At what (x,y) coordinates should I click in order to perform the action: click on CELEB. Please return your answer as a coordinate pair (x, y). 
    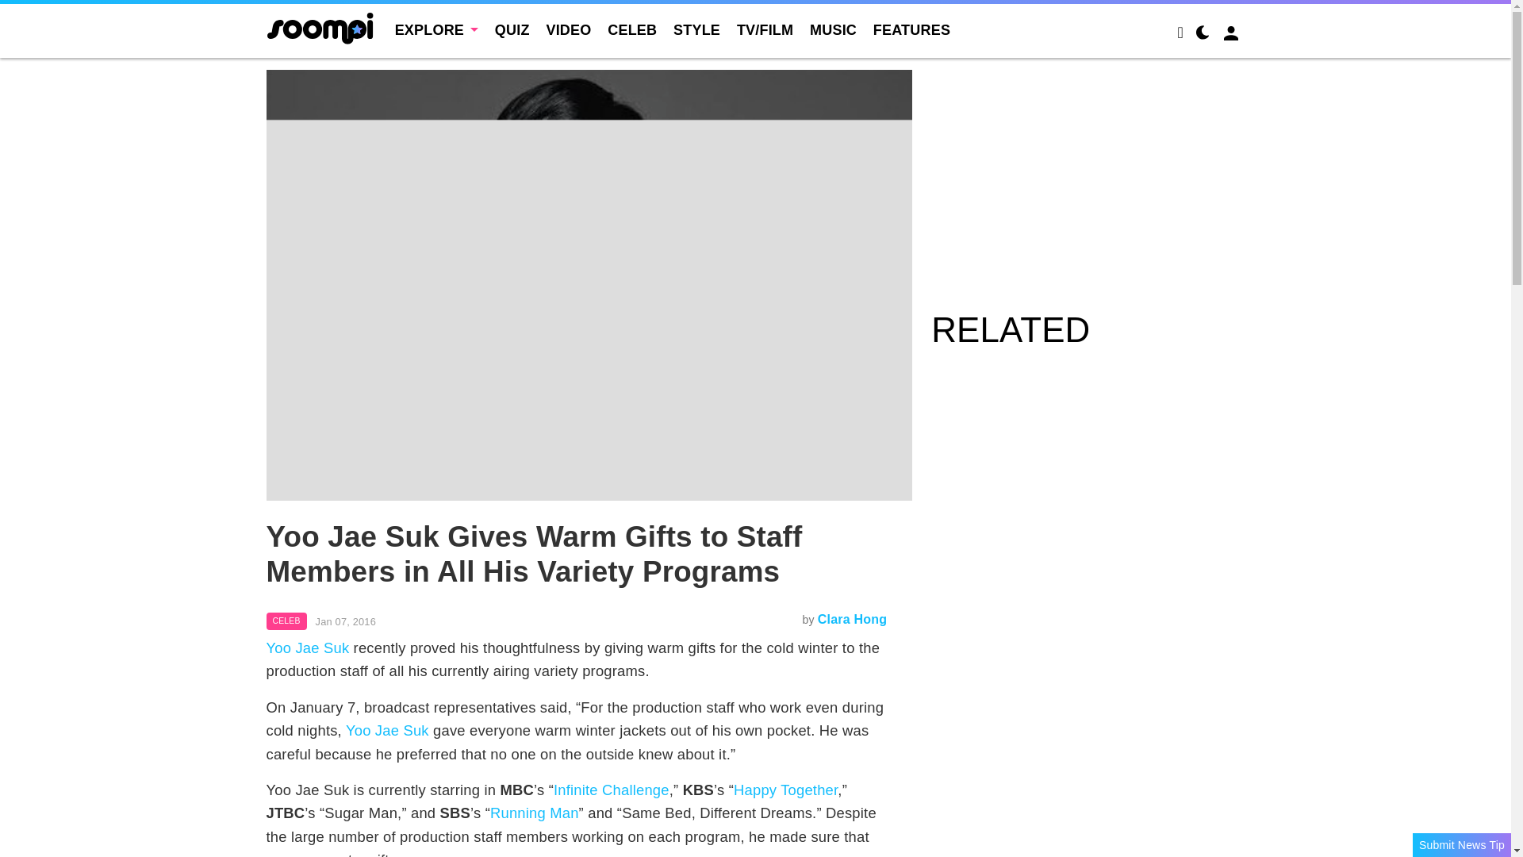
    Looking at the image, I should click on (631, 30).